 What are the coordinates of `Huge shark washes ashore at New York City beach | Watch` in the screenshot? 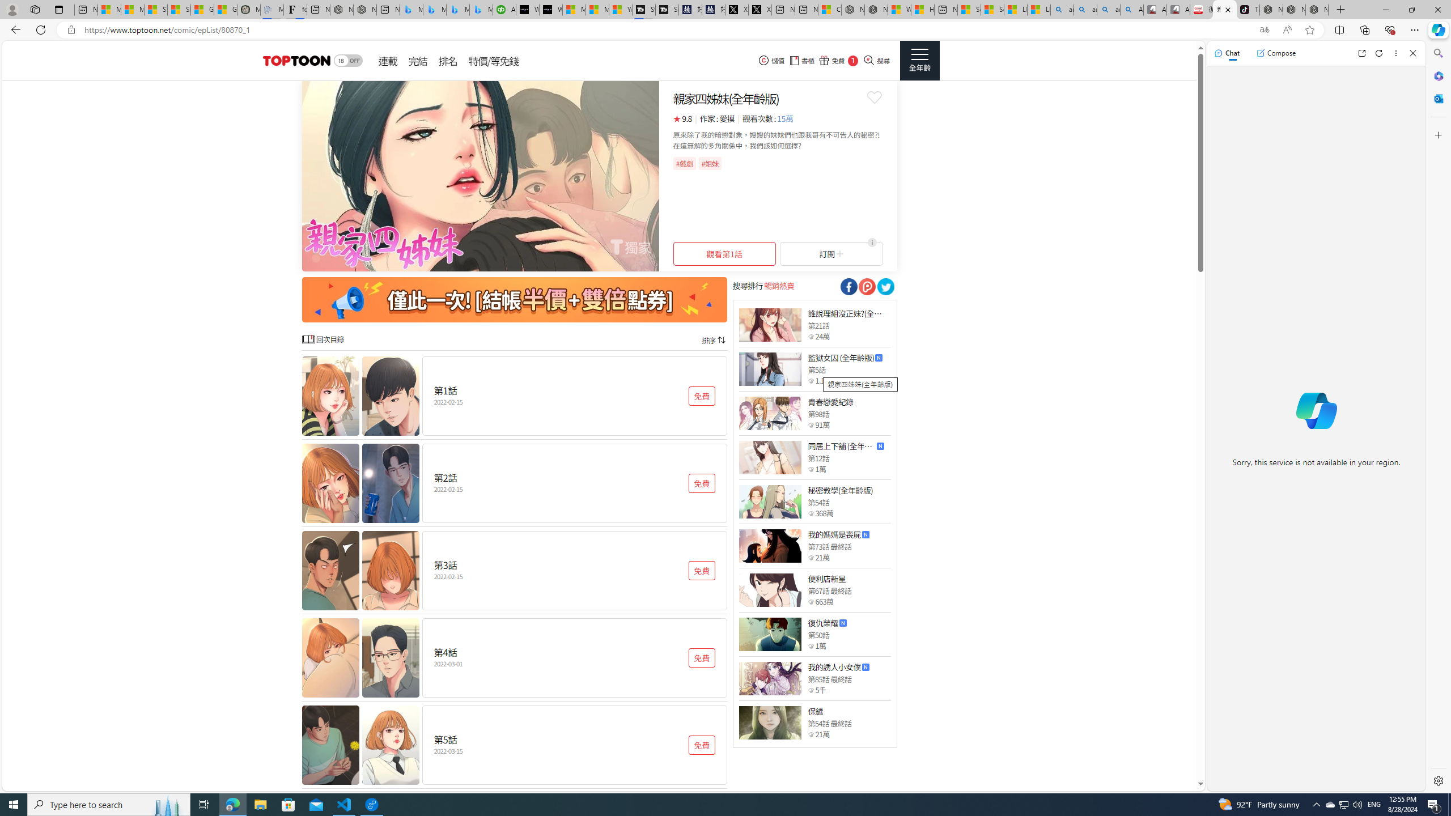 It's located at (923, 10).